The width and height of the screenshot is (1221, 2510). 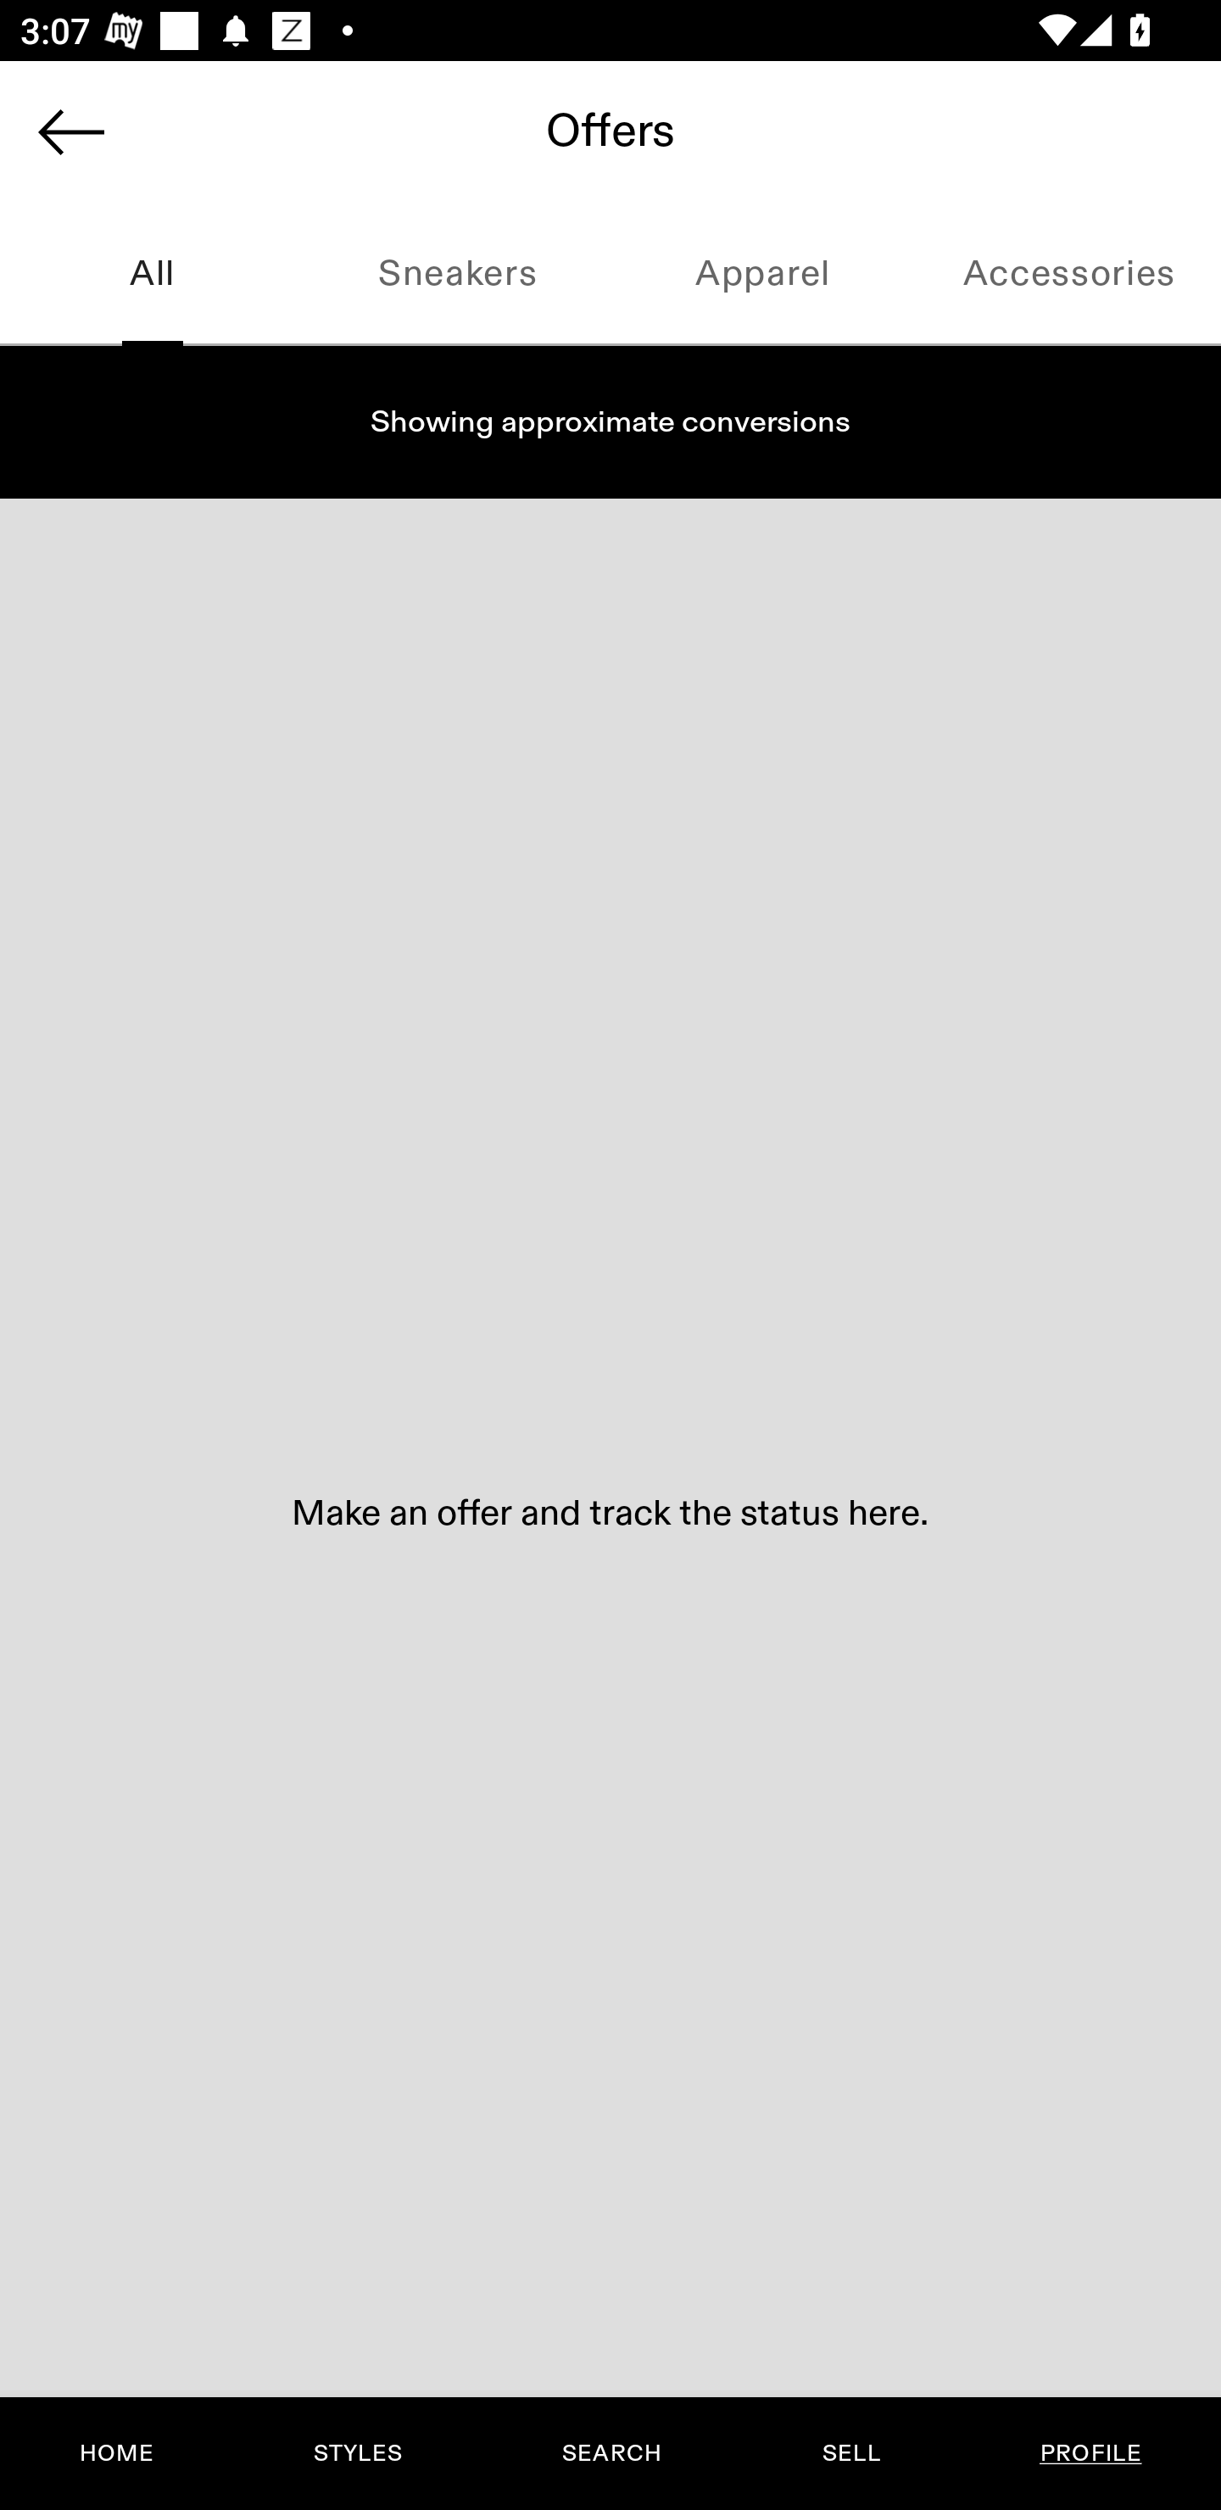 What do you see at coordinates (1090, 2453) in the screenshot?
I see `PROFILE` at bounding box center [1090, 2453].